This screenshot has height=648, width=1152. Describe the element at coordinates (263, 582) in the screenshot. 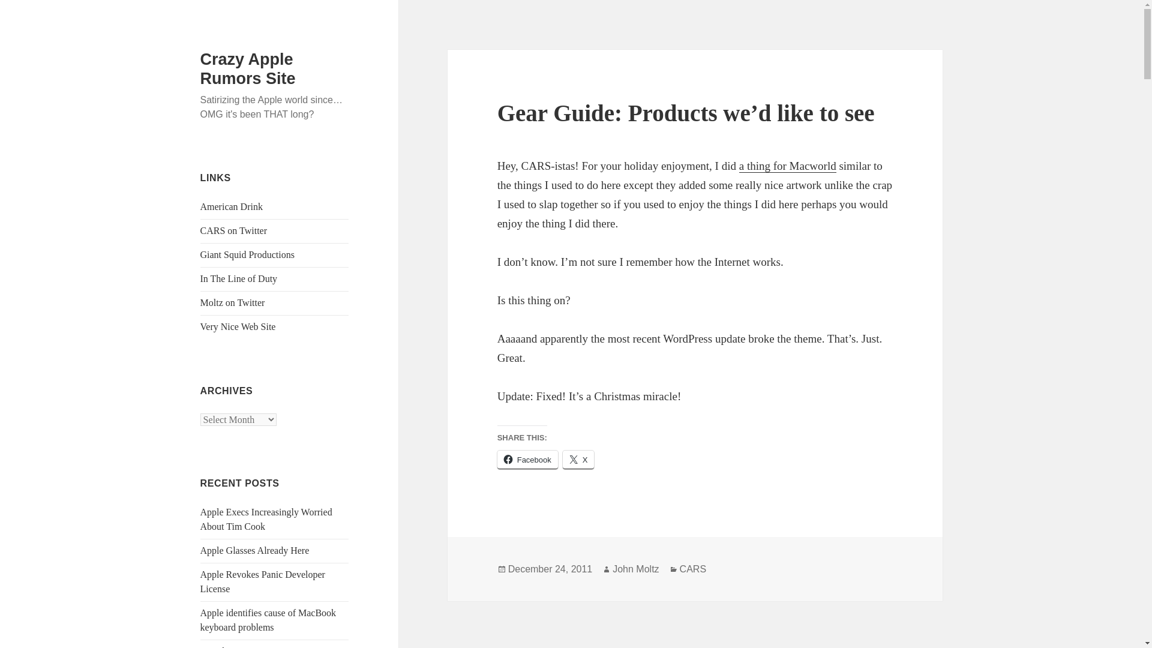

I see `Apple Revokes Panic Developer License` at that location.